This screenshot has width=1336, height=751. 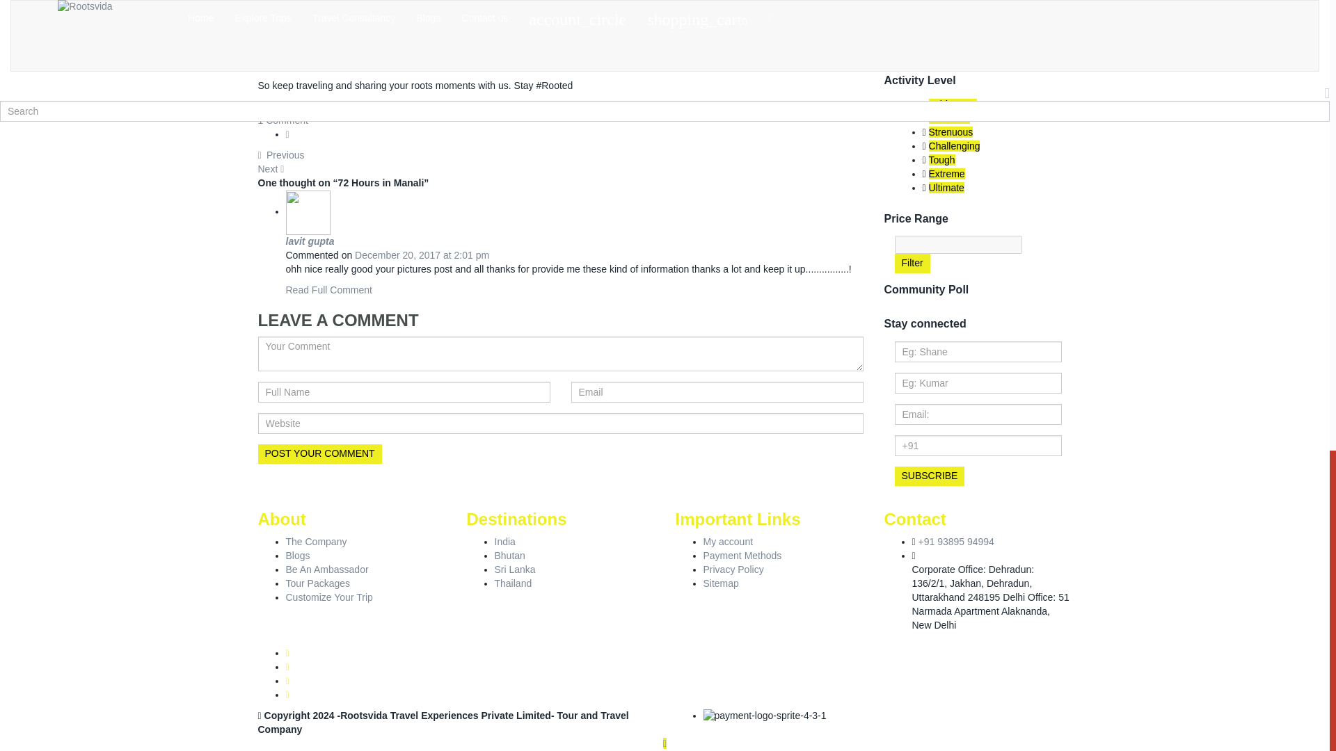 What do you see at coordinates (310, 241) in the screenshot?
I see `lavit gupta` at bounding box center [310, 241].